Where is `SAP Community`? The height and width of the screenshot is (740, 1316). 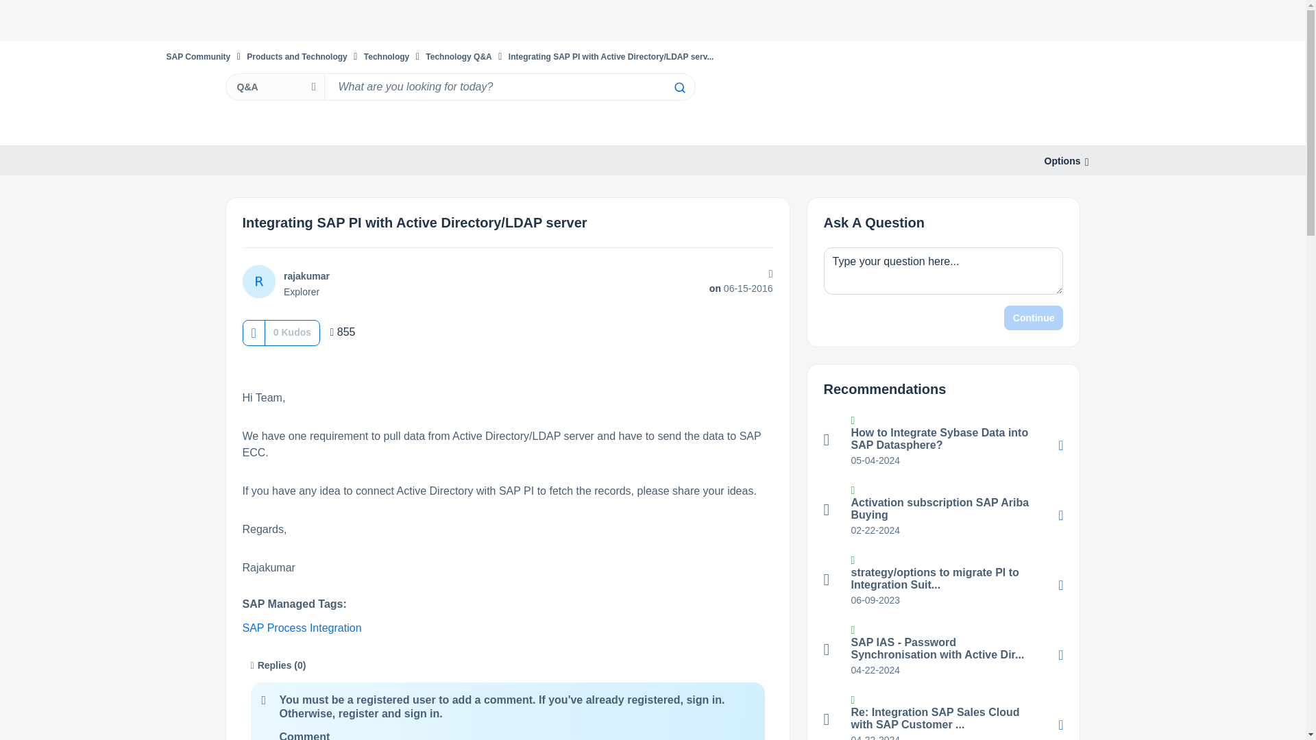
SAP Community is located at coordinates (197, 56).